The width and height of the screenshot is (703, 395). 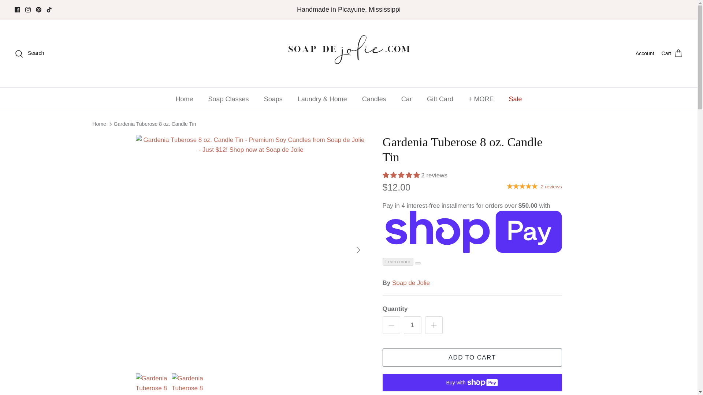 What do you see at coordinates (28, 10) in the screenshot?
I see `Instagram` at bounding box center [28, 10].